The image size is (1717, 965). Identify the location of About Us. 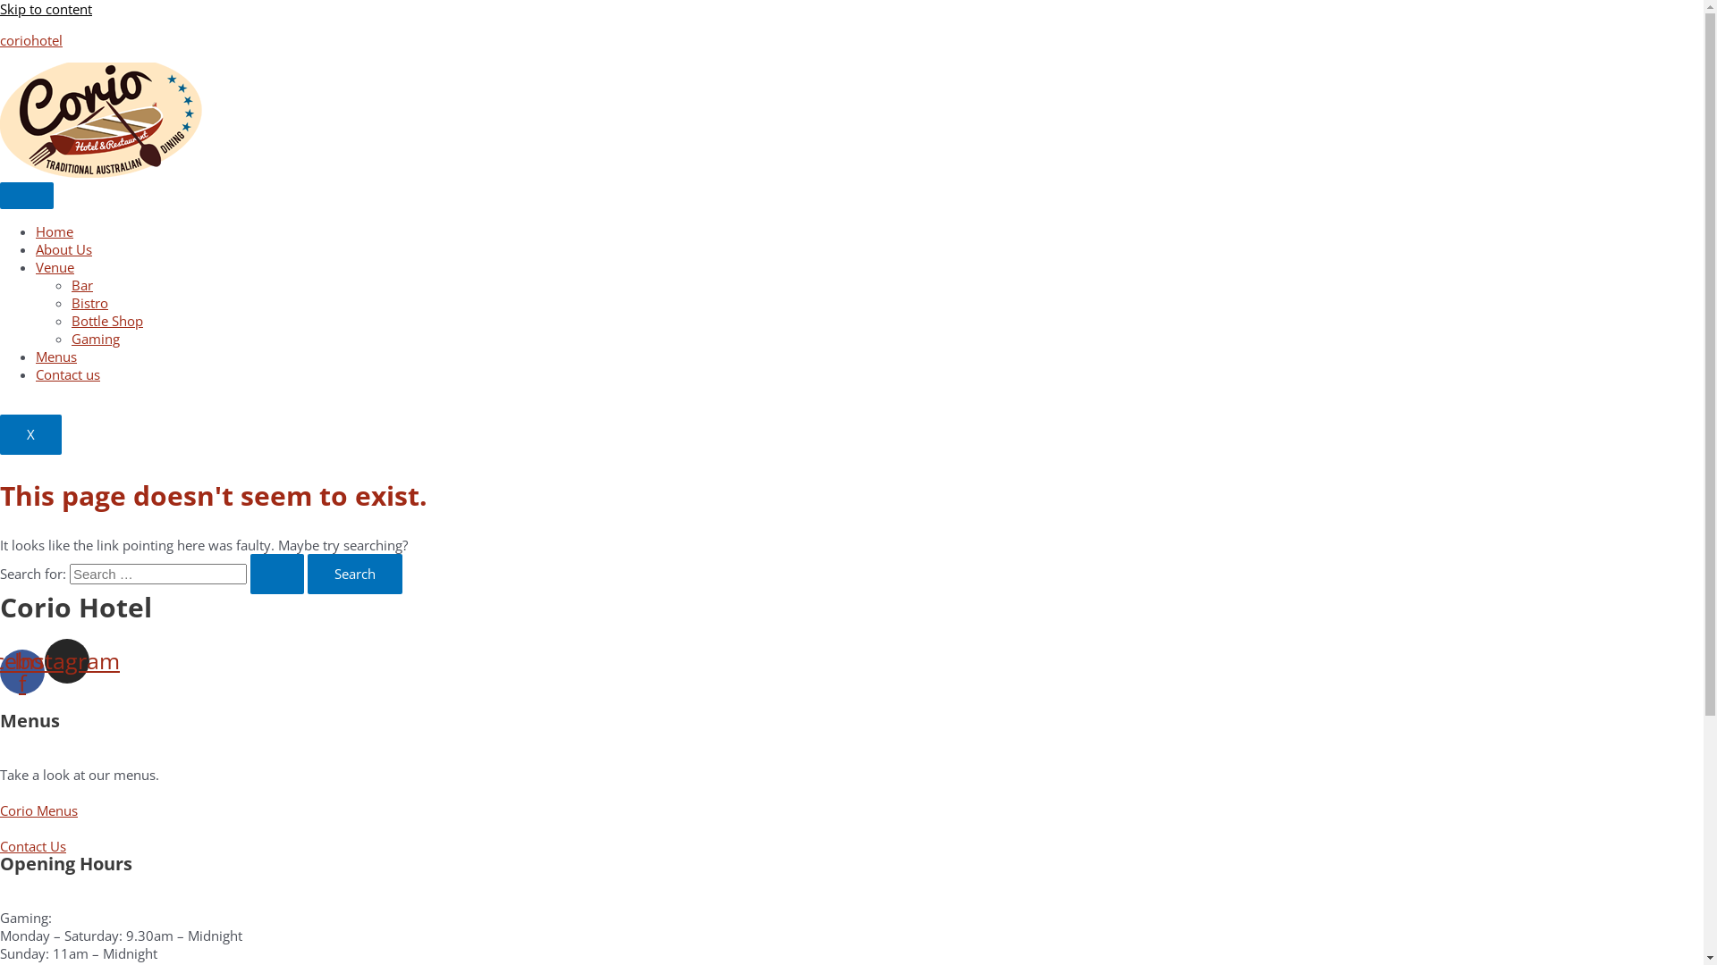
(64, 249).